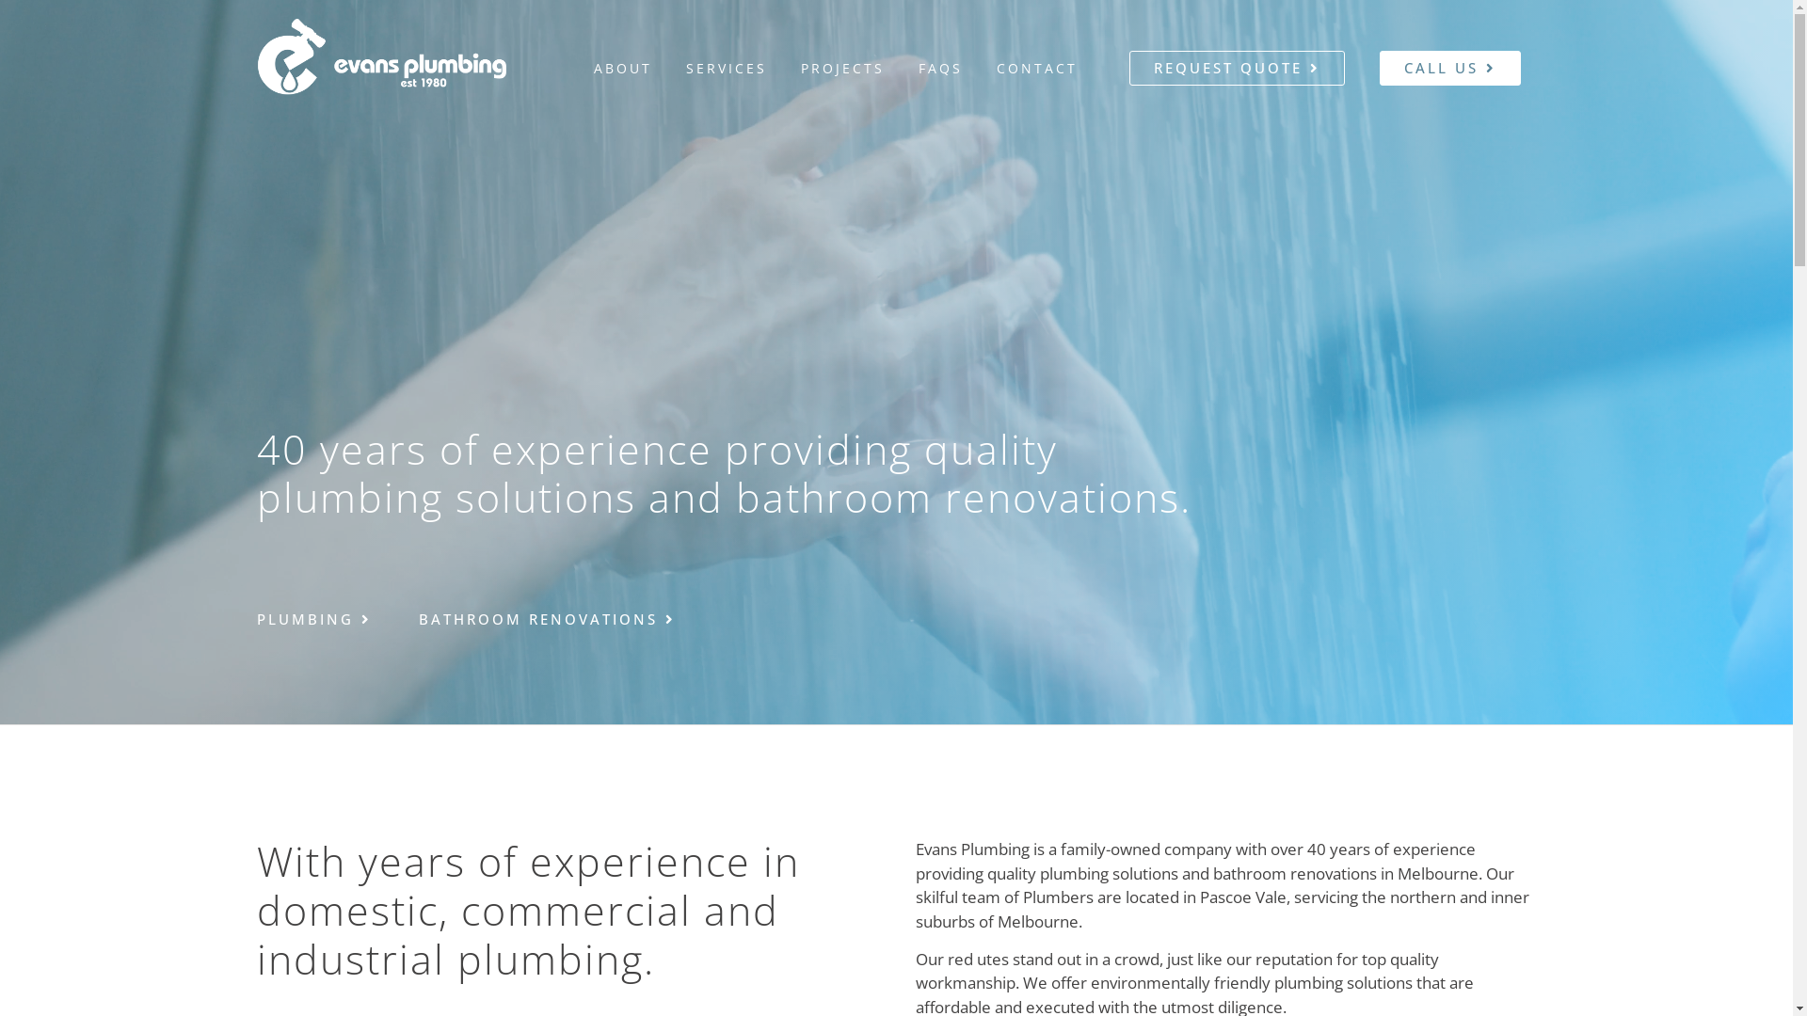 This screenshot has height=1016, width=1807. Describe the element at coordinates (313, 619) in the screenshot. I see `PLUMBING` at that location.